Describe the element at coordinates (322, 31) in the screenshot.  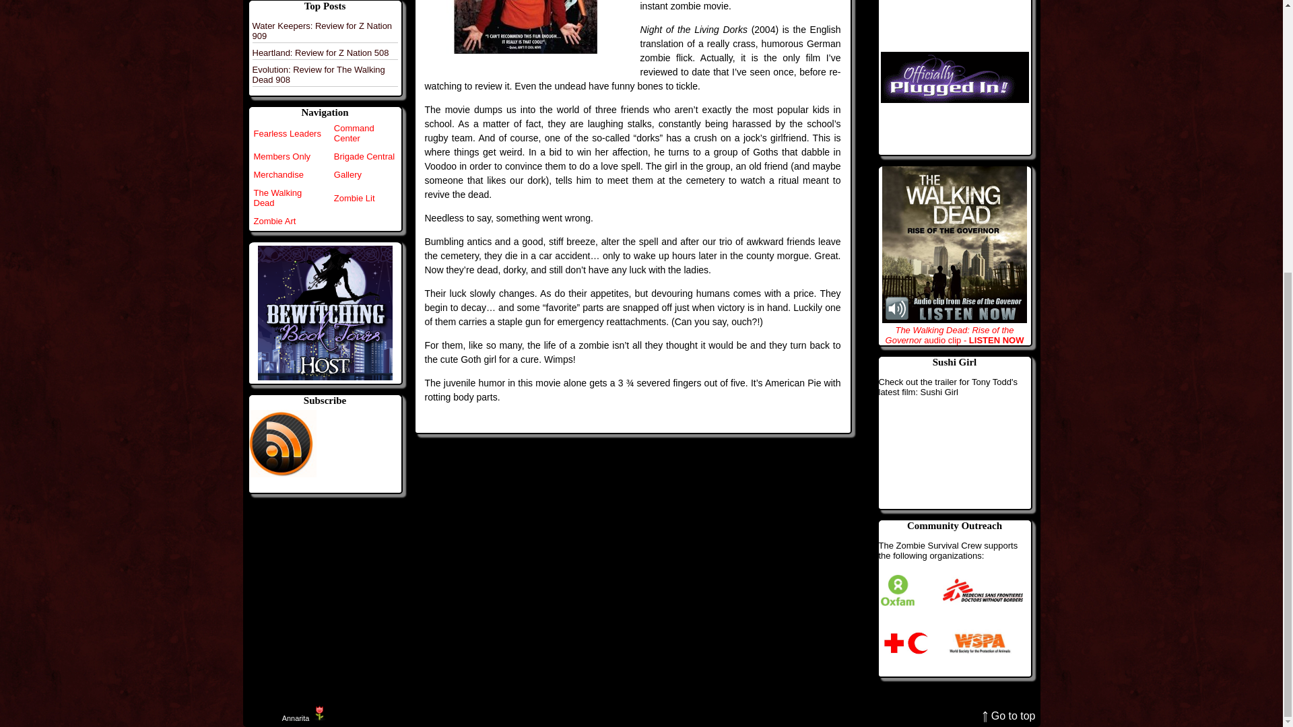
I see `Water Keepers: Review for Z Nation 909` at that location.